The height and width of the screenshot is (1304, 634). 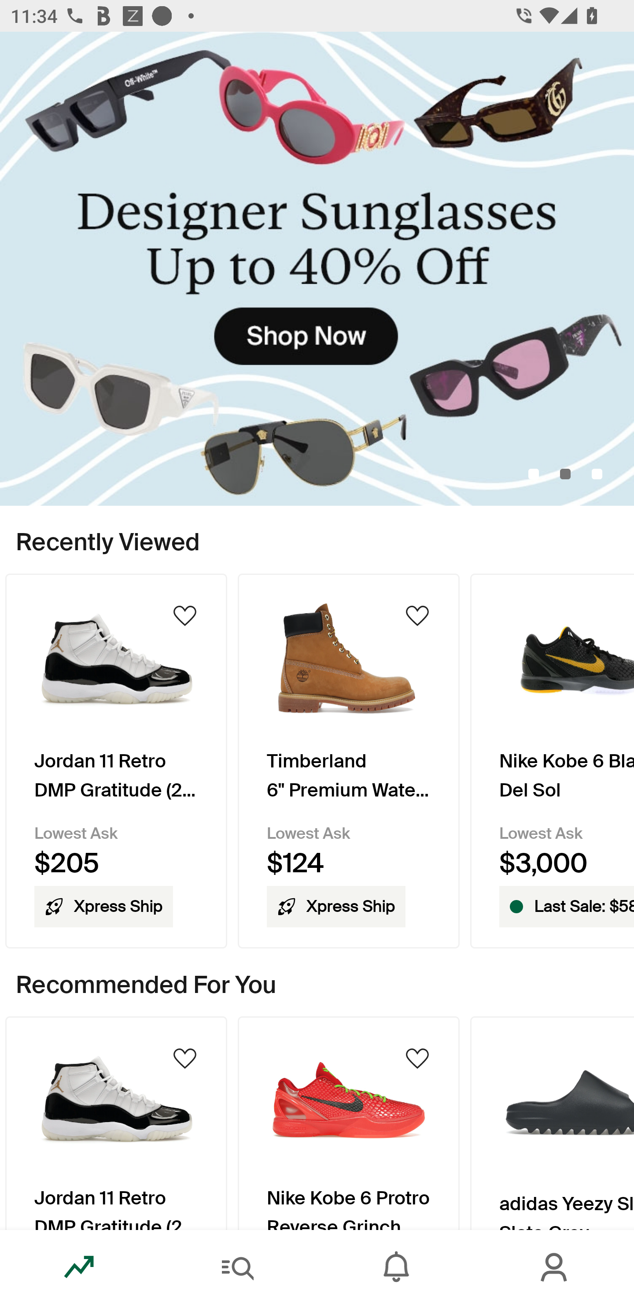 What do you see at coordinates (116, 1122) in the screenshot?
I see `Product Image Jordan 11 Retro DMP Gratitude (2023)` at bounding box center [116, 1122].